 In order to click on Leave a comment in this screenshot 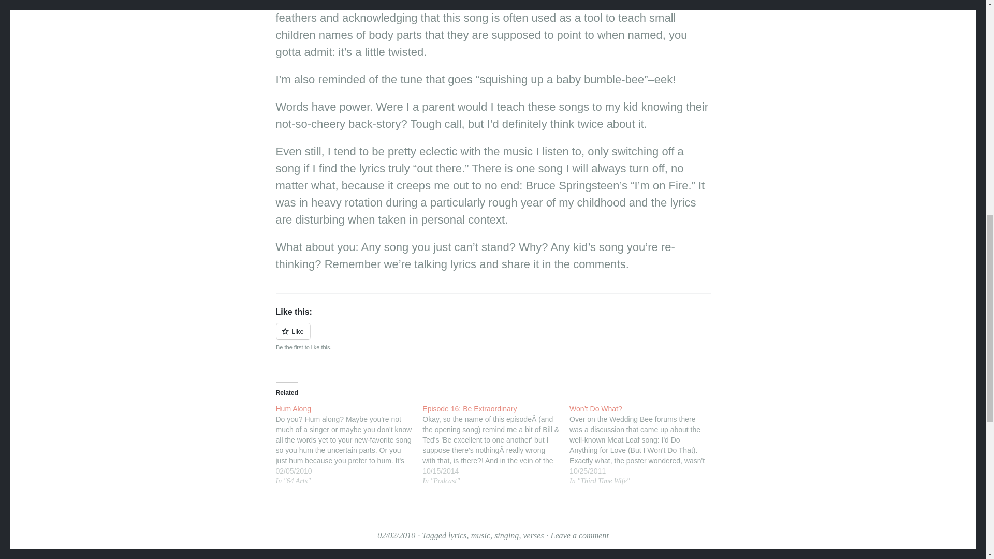, I will do `click(579, 535)`.